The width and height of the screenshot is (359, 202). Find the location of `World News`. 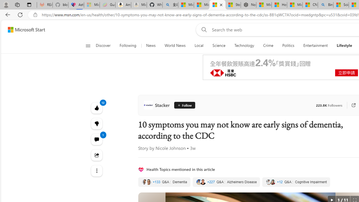

World News is located at coordinates (175, 45).